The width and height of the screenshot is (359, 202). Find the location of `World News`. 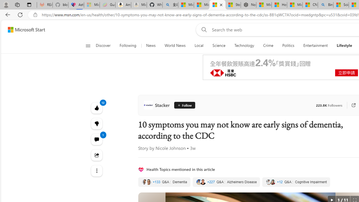

World News is located at coordinates (175, 45).